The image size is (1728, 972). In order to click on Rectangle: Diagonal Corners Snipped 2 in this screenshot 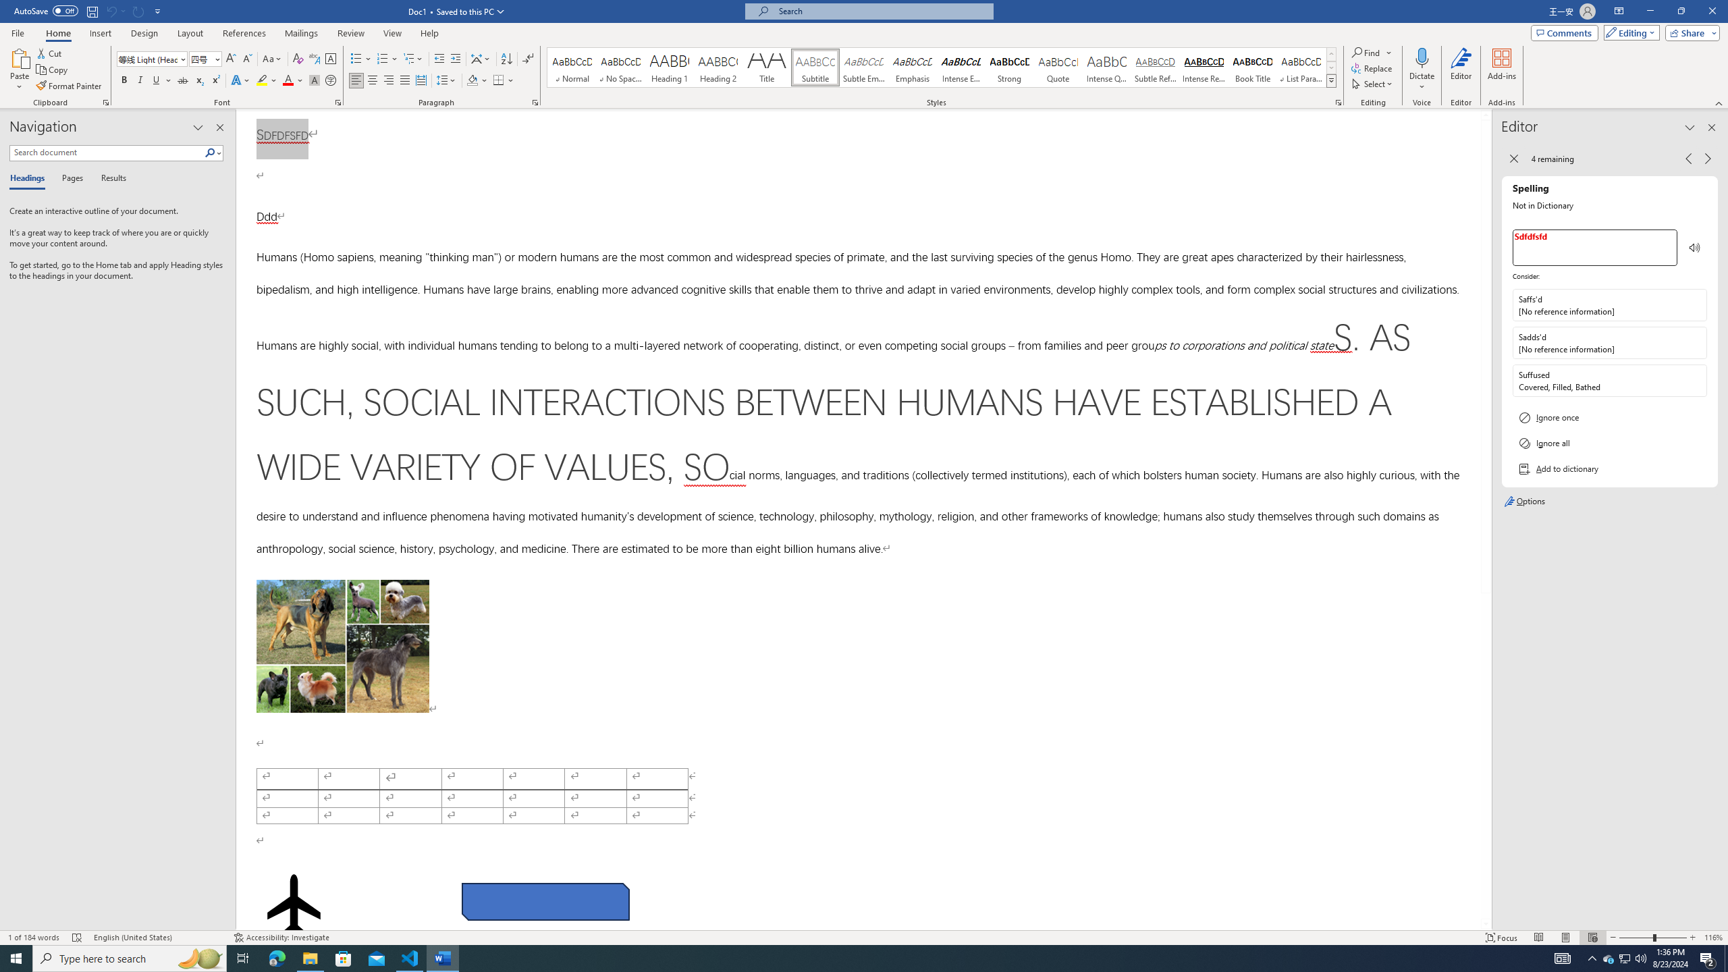, I will do `click(545, 901)`.